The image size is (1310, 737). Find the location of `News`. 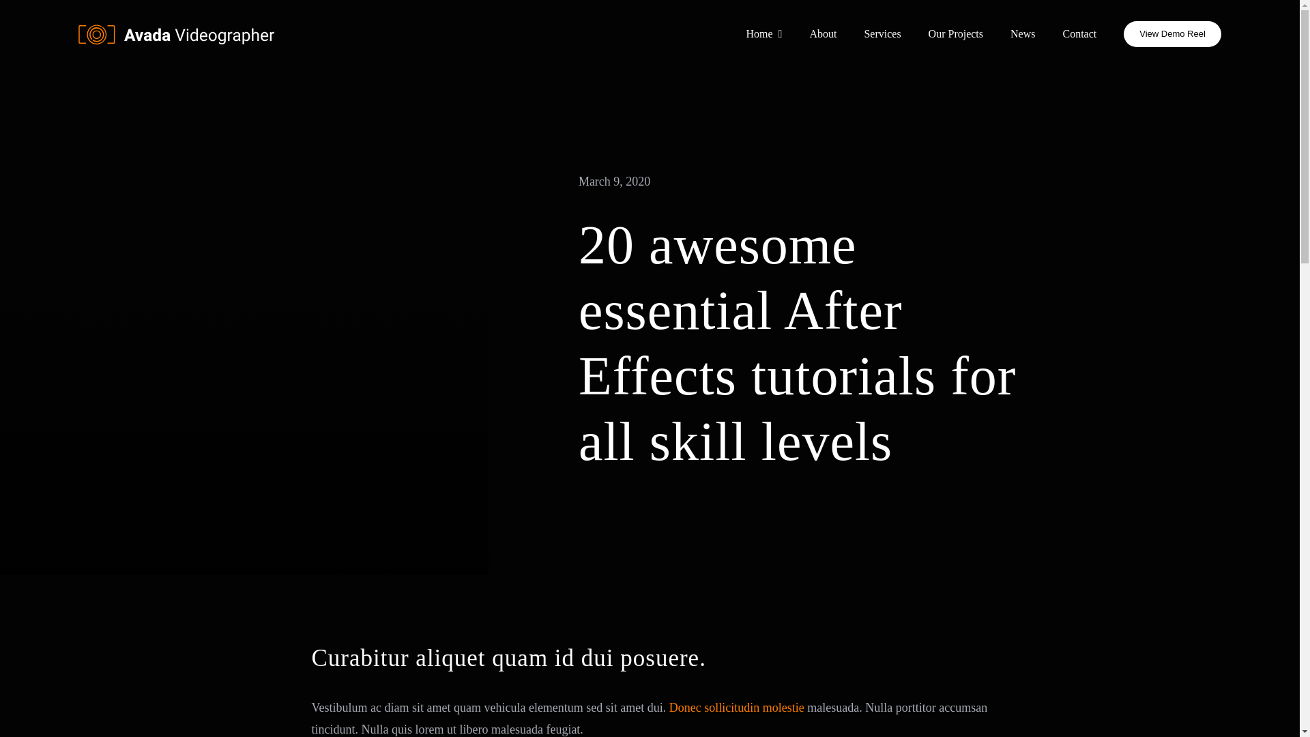

News is located at coordinates (1023, 34).